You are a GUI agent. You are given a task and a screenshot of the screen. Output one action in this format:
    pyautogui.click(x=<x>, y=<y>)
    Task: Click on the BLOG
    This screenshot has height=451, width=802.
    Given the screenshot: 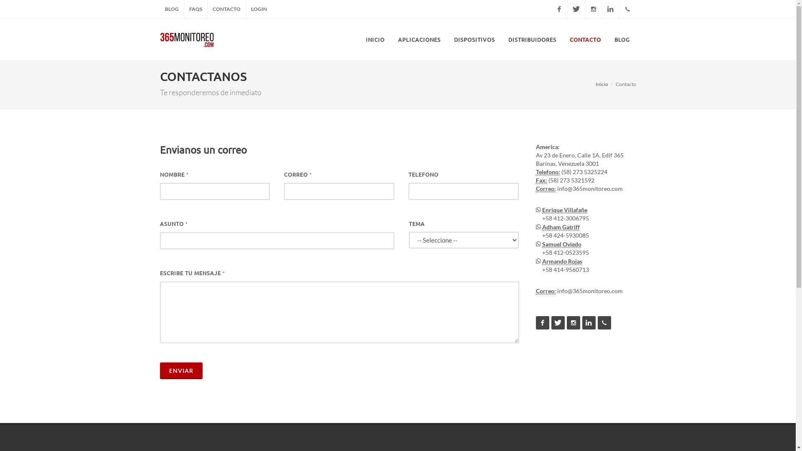 What is the action you would take?
    pyautogui.click(x=622, y=40)
    